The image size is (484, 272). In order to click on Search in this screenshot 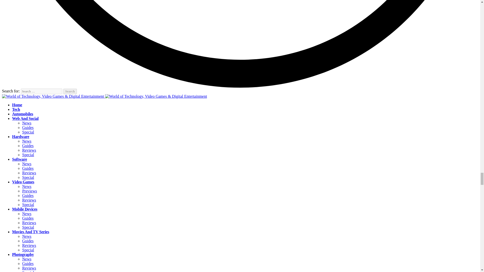, I will do `click(70, 91)`.